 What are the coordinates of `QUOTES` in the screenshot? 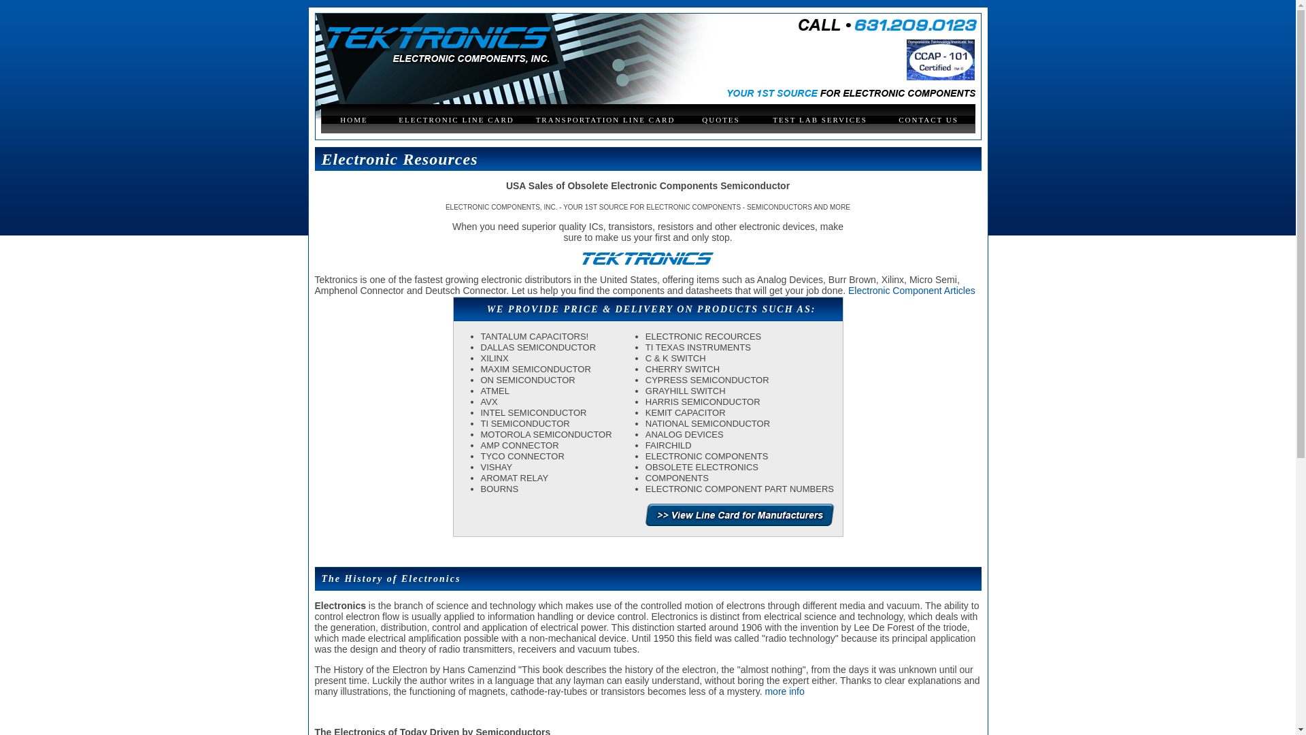 It's located at (721, 120).